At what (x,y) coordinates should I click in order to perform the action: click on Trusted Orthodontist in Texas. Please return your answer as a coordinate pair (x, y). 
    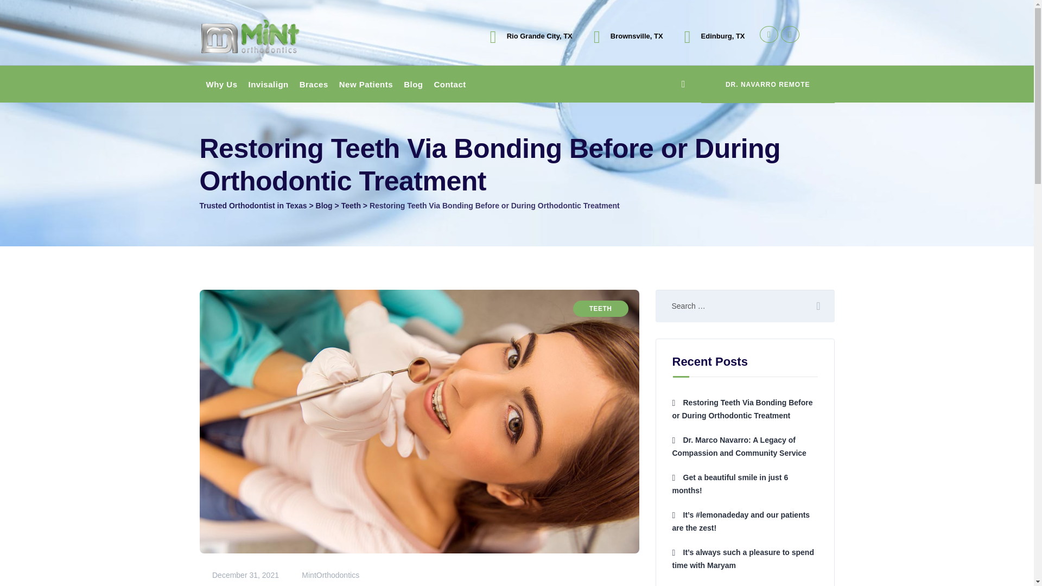
    Looking at the image, I should click on (266, 35).